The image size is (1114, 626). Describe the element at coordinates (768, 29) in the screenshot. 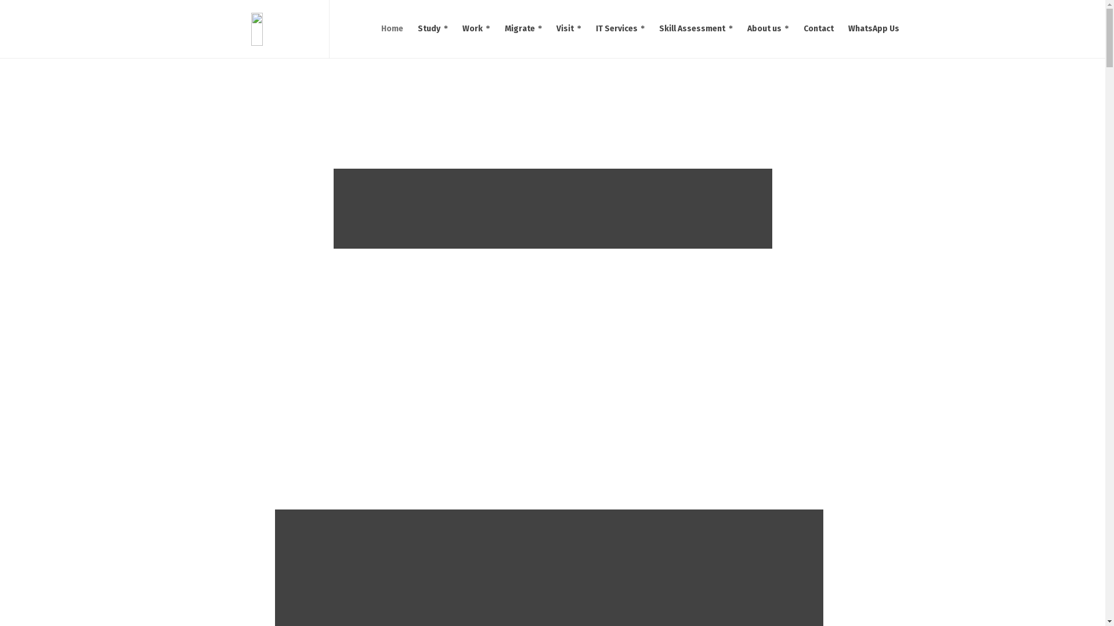

I see `About us` at that location.